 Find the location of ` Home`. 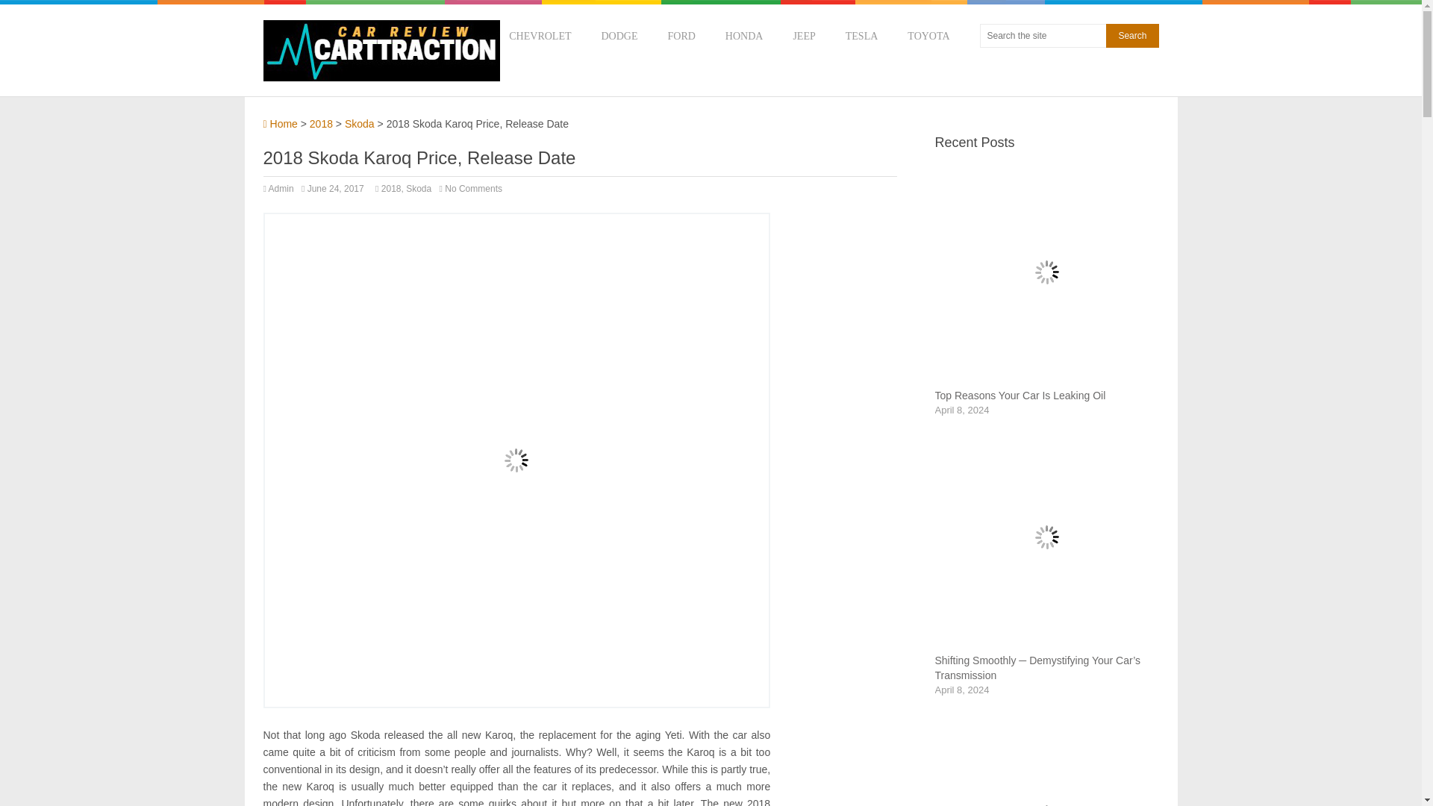

 Home is located at coordinates (279, 123).